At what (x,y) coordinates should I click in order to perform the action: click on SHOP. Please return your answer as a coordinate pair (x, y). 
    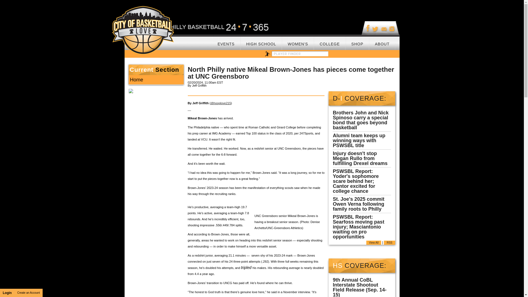
    Looking at the image, I should click on (358, 42).